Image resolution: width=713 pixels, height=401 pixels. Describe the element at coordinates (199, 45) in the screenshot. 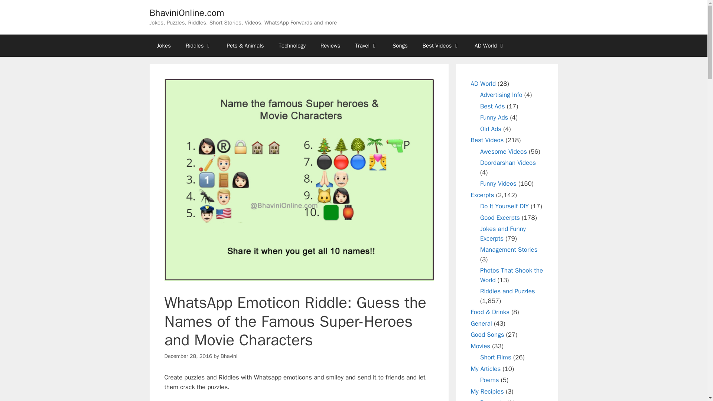

I see `Riddles` at that location.